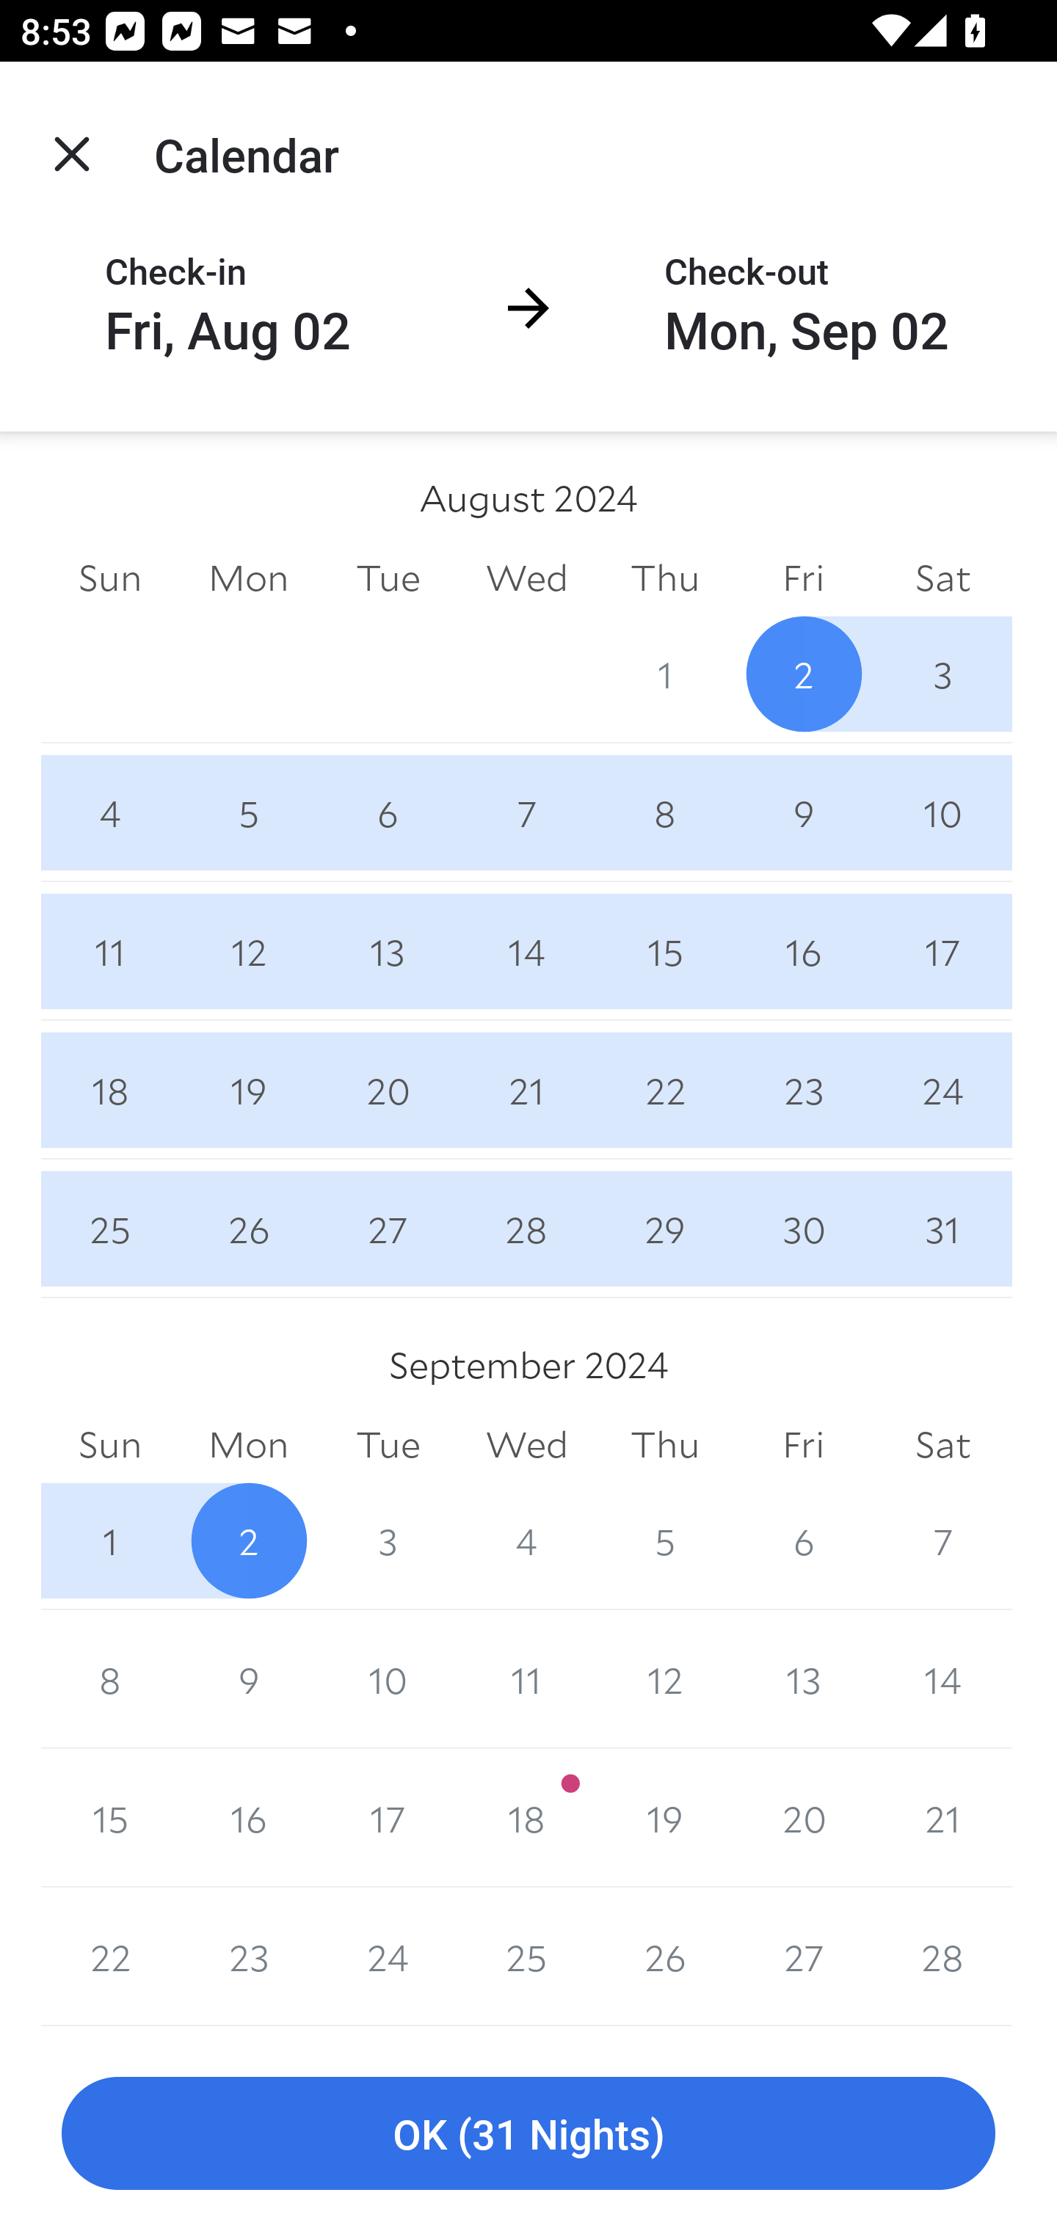 The width and height of the screenshot is (1057, 2231). What do you see at coordinates (942, 812) in the screenshot?
I see `10 10 August 2024` at bounding box center [942, 812].